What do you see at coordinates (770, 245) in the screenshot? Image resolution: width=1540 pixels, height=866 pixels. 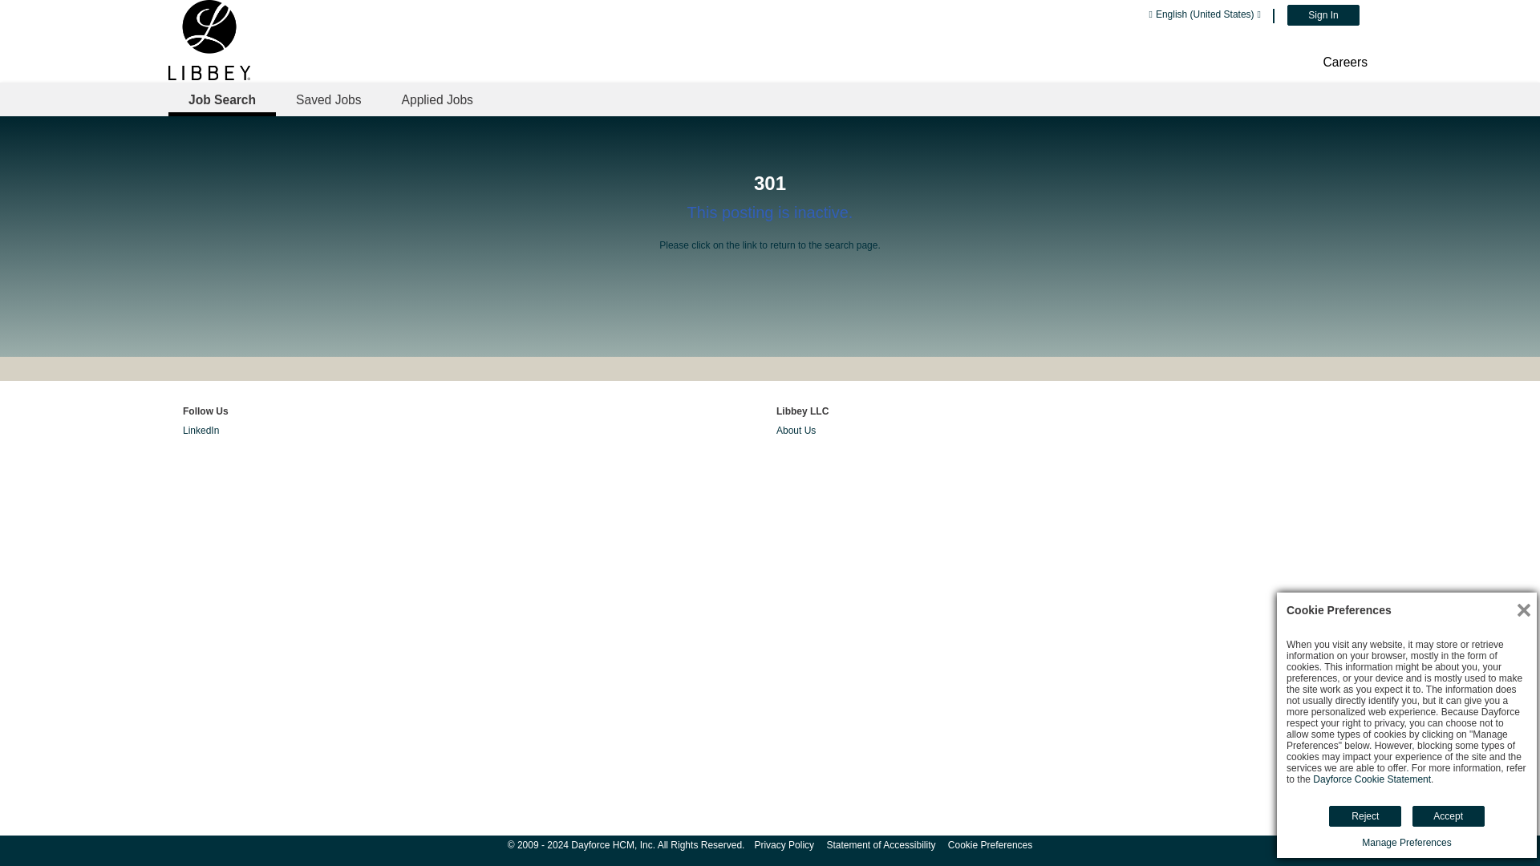 I see `Please click on the link to return to the search page.` at bounding box center [770, 245].